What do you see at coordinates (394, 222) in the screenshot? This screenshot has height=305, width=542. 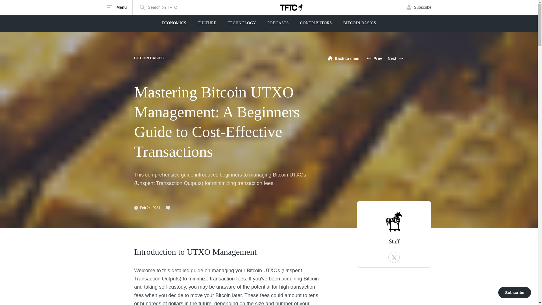 I see `Staff` at bounding box center [394, 222].